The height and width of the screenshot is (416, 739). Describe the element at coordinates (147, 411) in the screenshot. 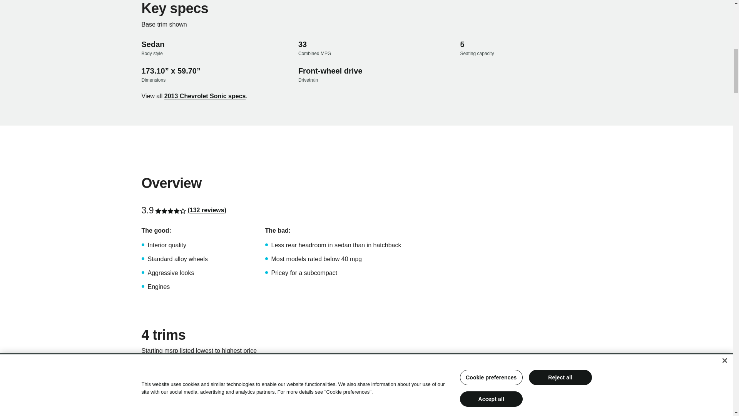

I see `LTZ` at that location.